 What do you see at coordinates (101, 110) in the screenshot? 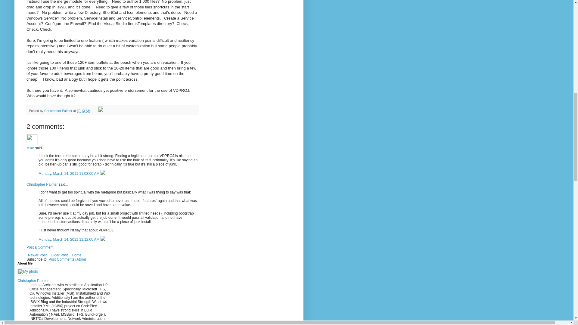
I see `Edit Post` at bounding box center [101, 110].